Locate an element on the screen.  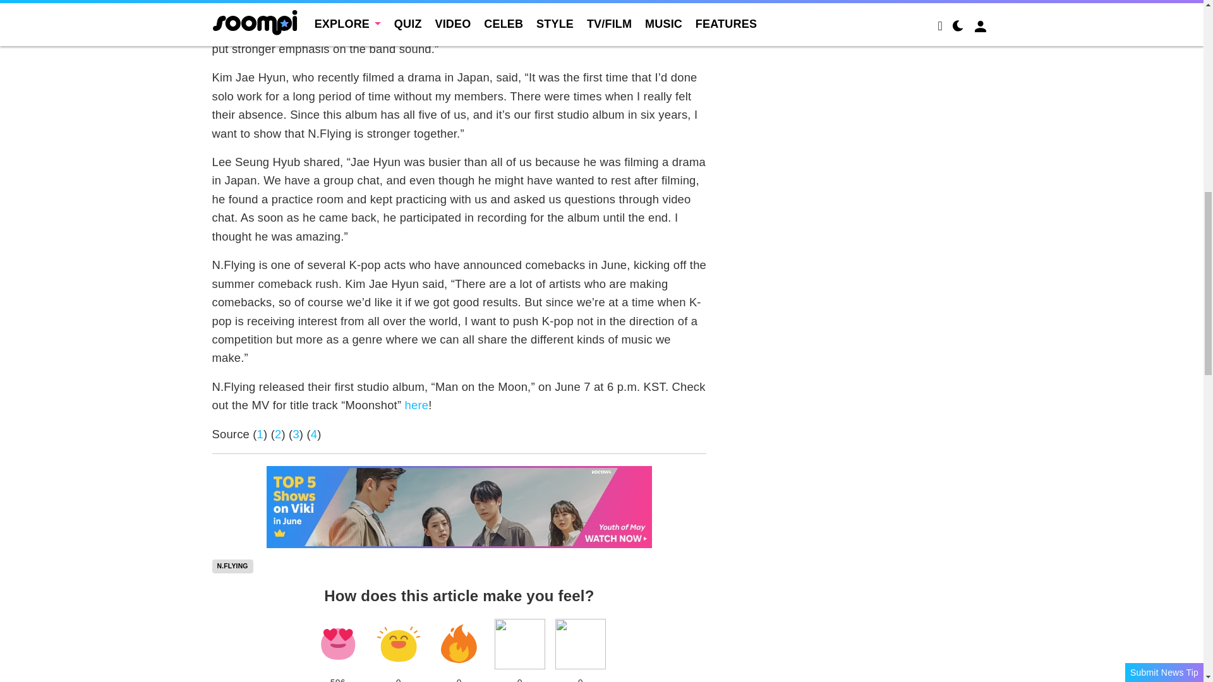
N.Flying is located at coordinates (232, 566).